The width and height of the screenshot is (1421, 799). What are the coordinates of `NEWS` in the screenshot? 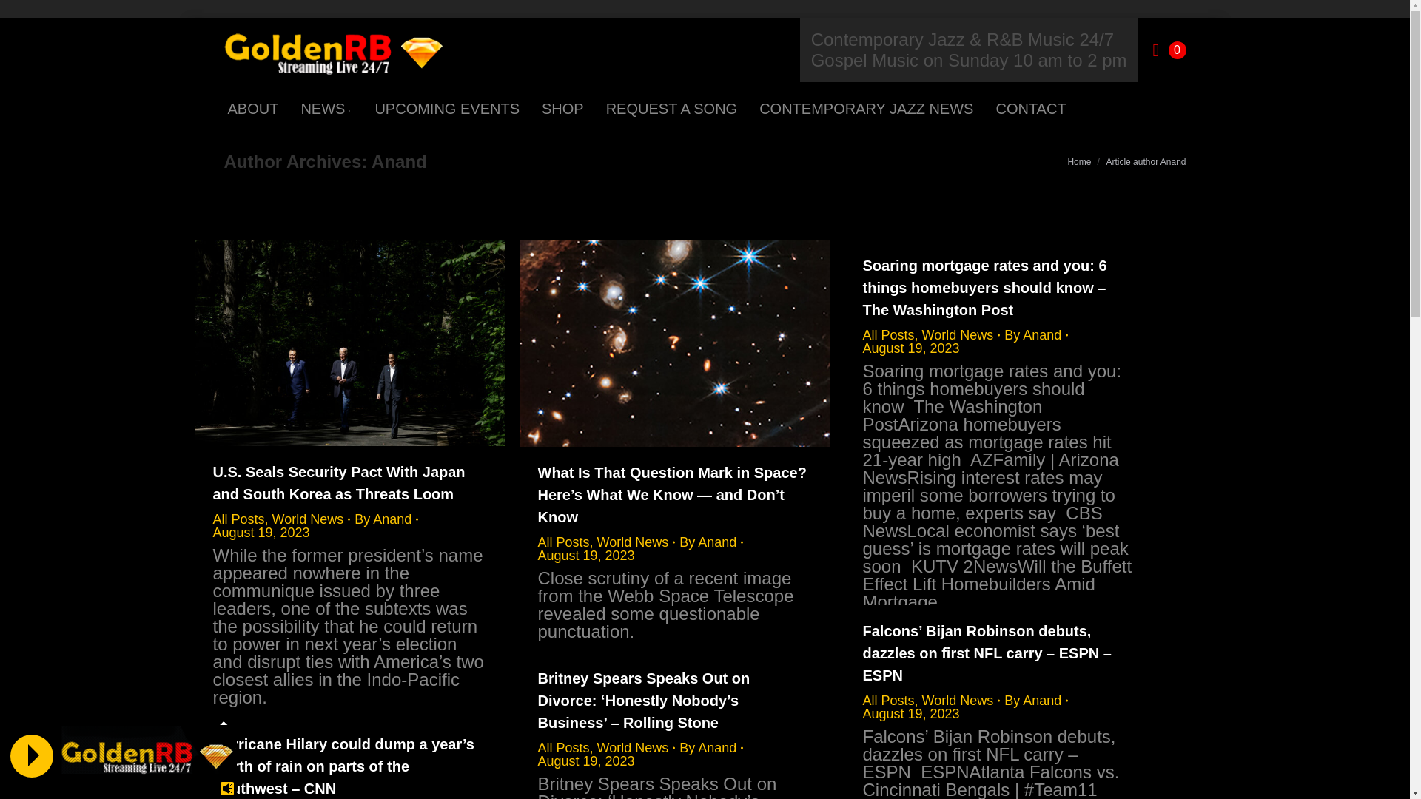 It's located at (326, 108).